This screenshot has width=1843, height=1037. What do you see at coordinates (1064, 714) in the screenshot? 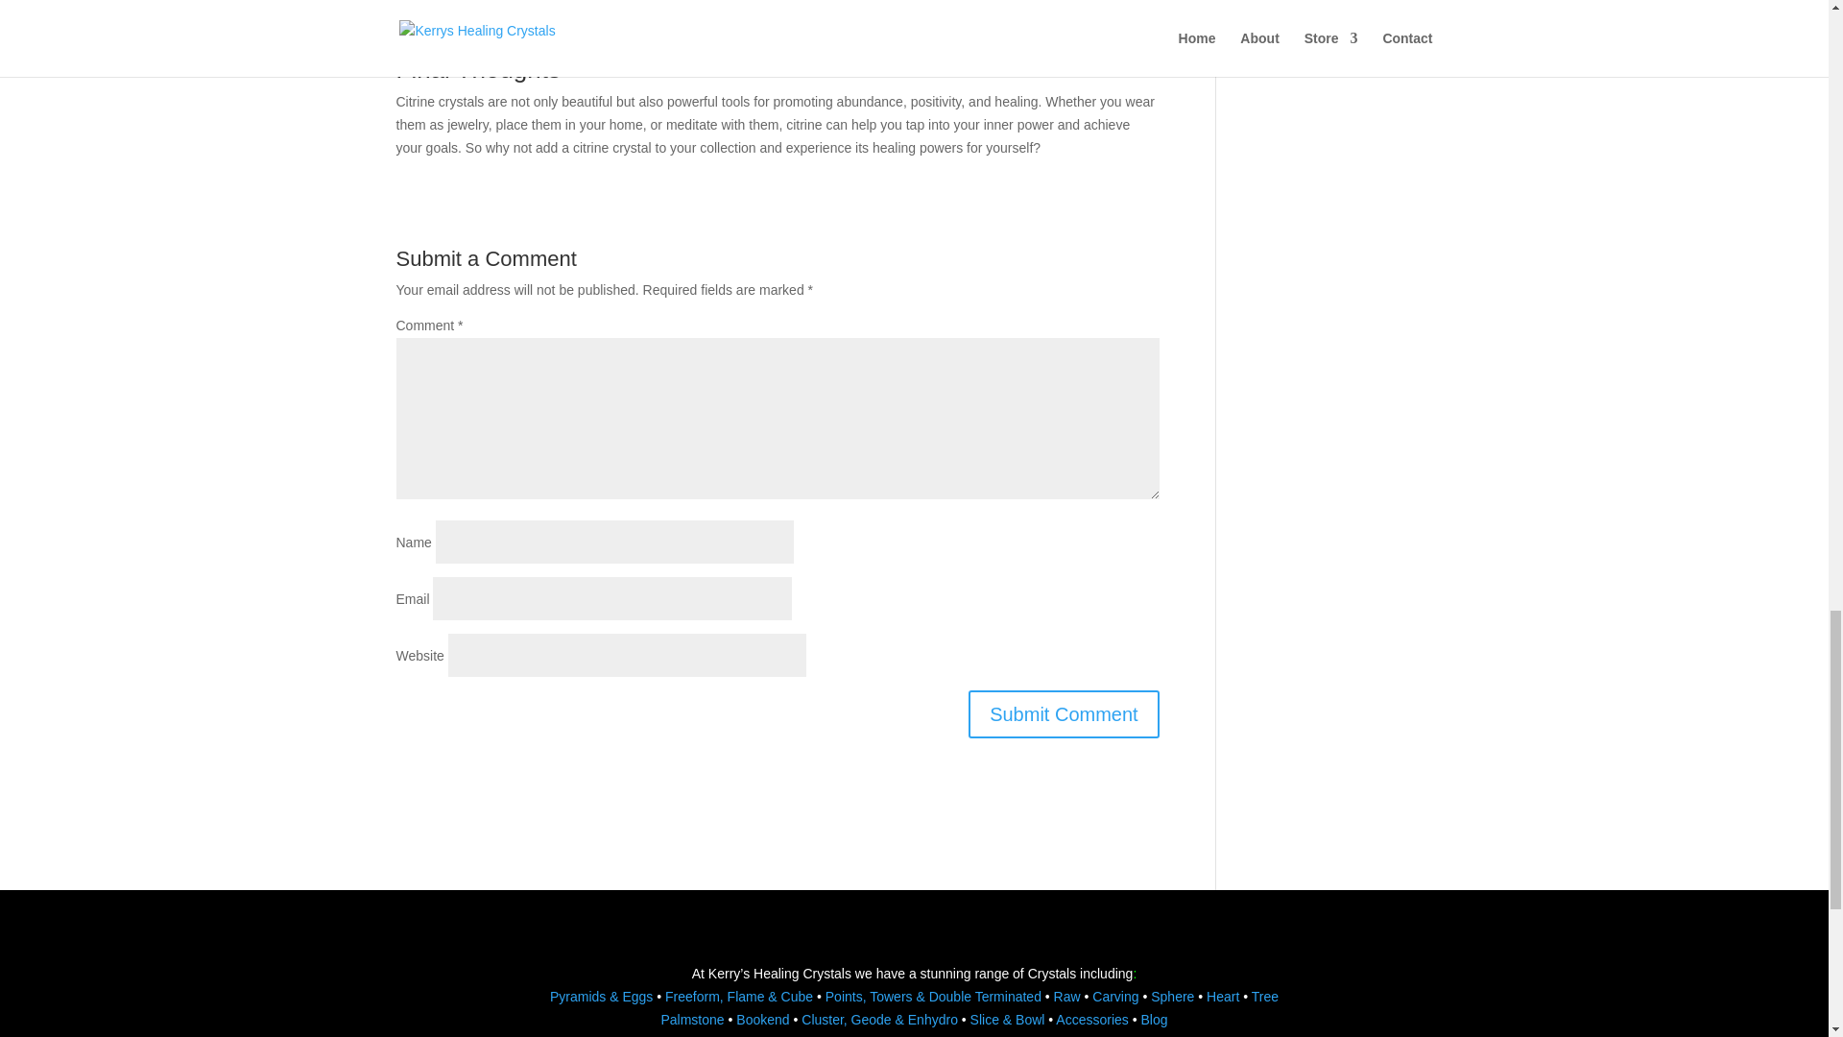
I see `Submit Comment` at bounding box center [1064, 714].